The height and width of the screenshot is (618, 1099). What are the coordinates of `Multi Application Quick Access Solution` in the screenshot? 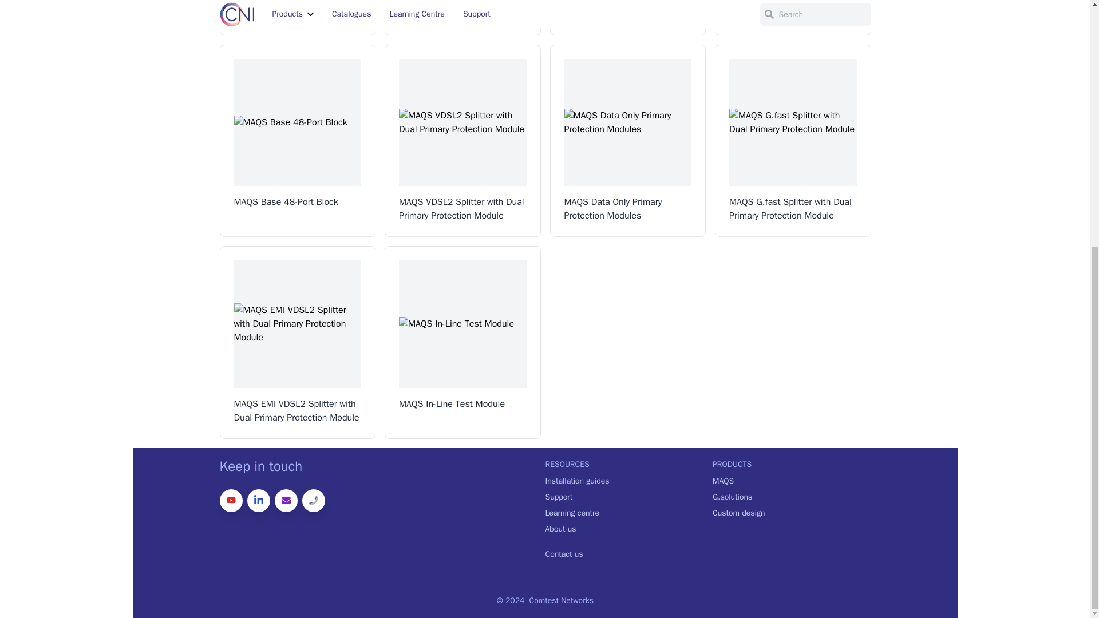 It's located at (462, 17).